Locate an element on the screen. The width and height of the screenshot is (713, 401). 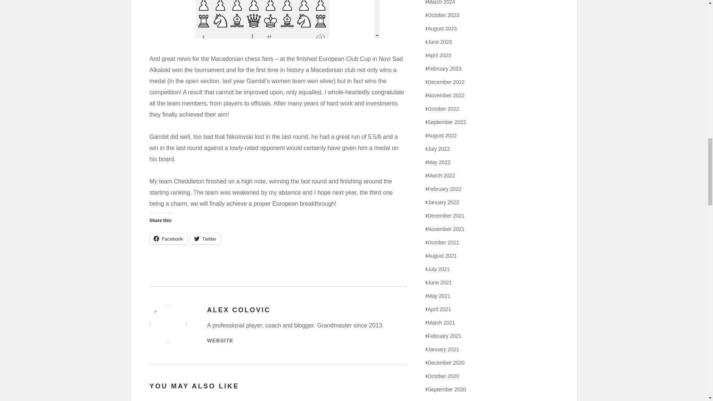
WEBSITE is located at coordinates (221, 340).